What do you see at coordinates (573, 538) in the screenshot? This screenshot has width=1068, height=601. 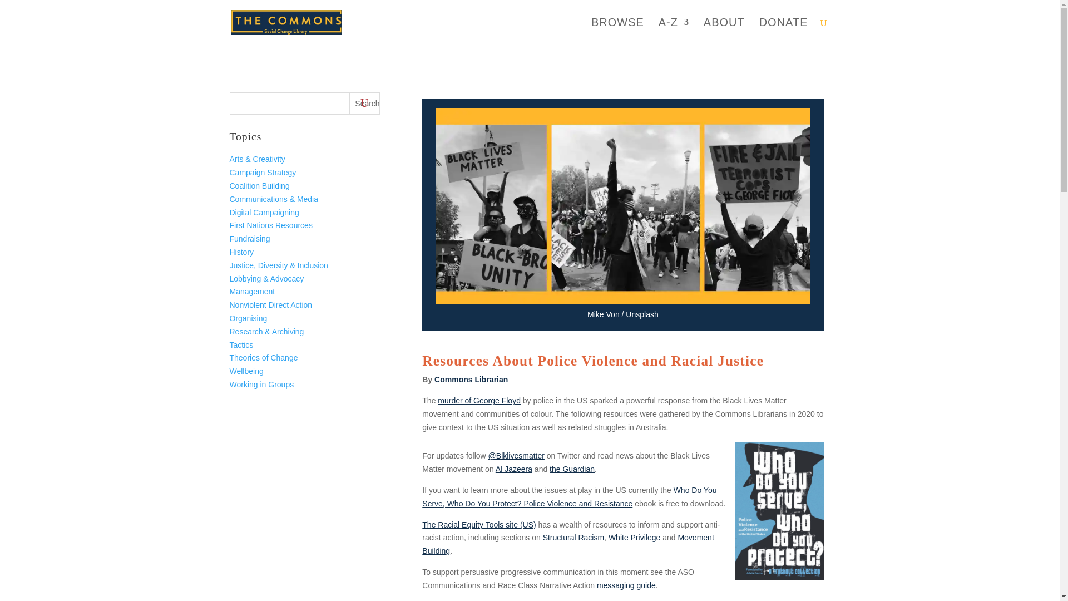 I see `Structural Racism` at bounding box center [573, 538].